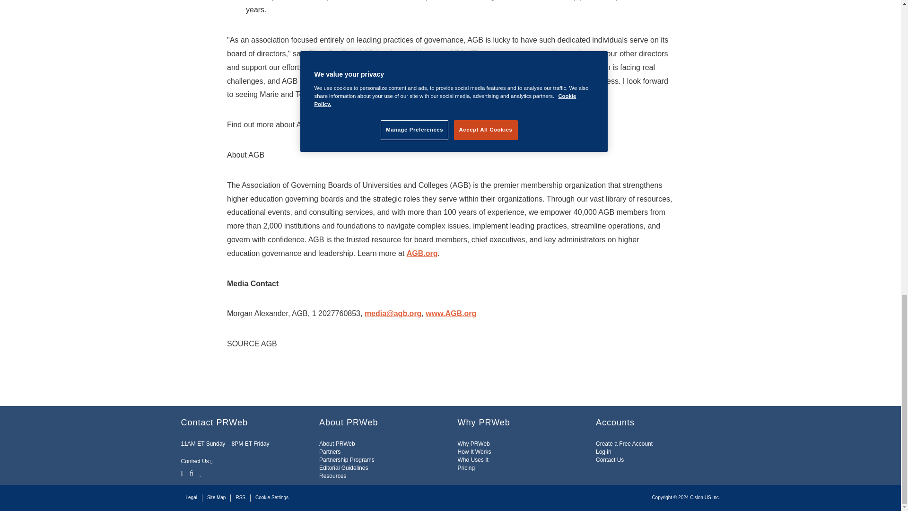 The image size is (908, 511). I want to click on About PRWeb, so click(337, 444).